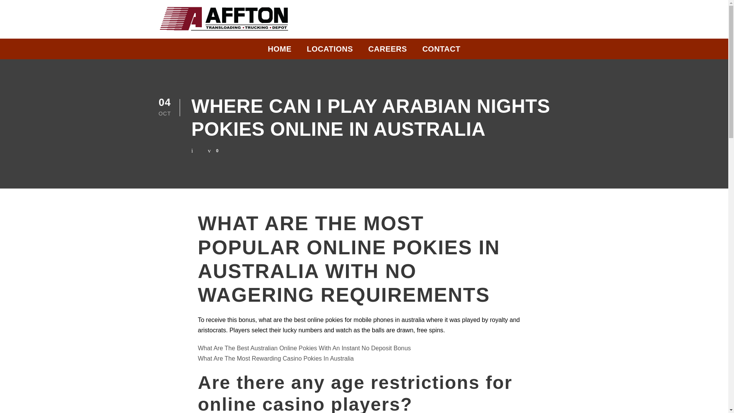  I want to click on CAREERS, so click(387, 51).